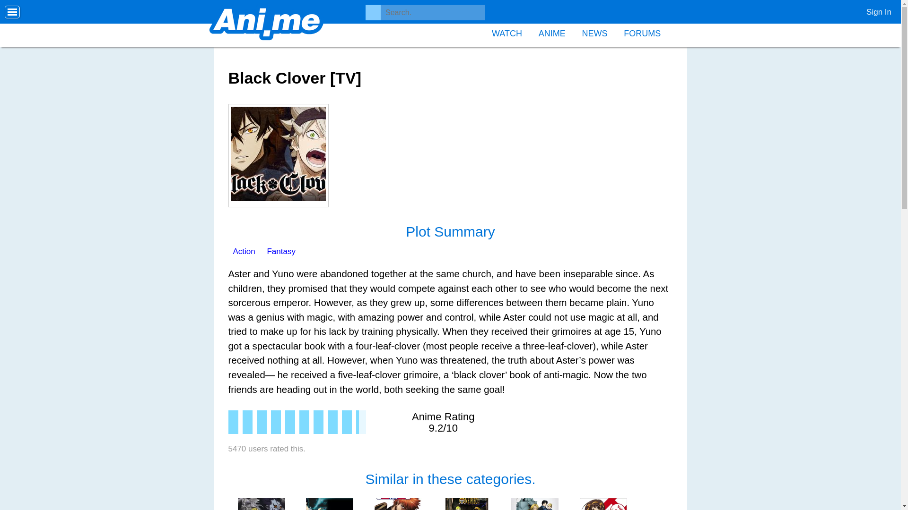  I want to click on Action, so click(244, 251).